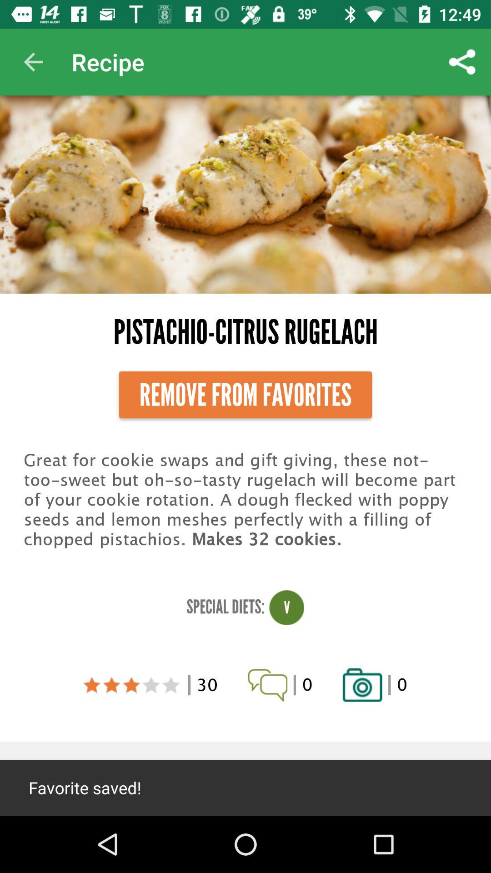  I want to click on turn off the item next to recipe item, so click(462, 62).